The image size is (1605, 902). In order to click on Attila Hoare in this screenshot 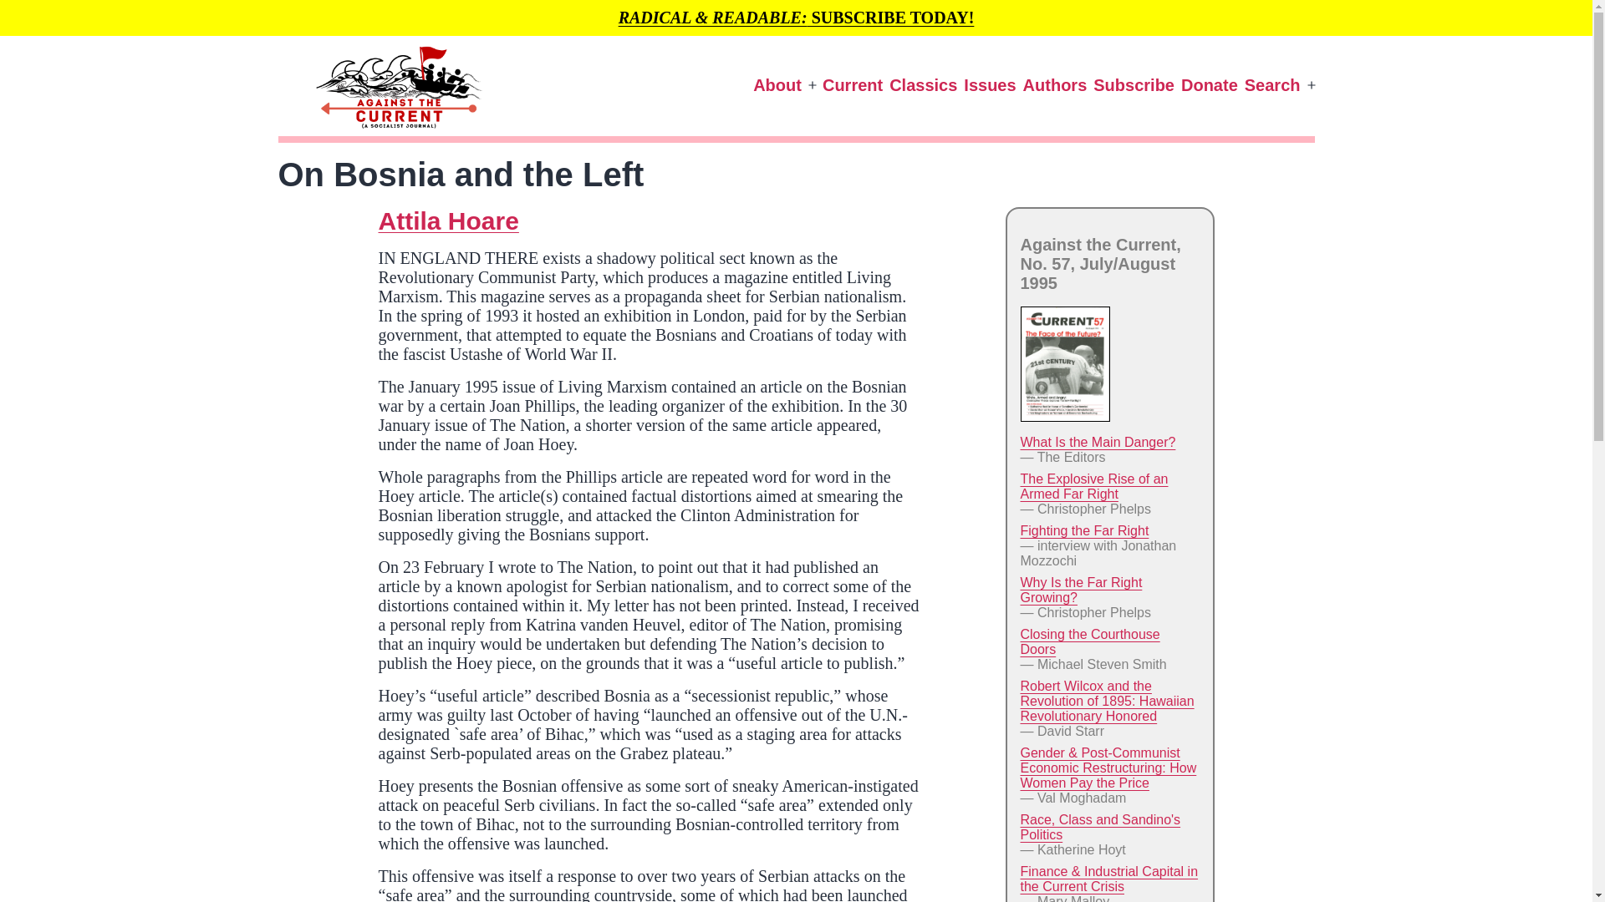, I will do `click(448, 220)`.